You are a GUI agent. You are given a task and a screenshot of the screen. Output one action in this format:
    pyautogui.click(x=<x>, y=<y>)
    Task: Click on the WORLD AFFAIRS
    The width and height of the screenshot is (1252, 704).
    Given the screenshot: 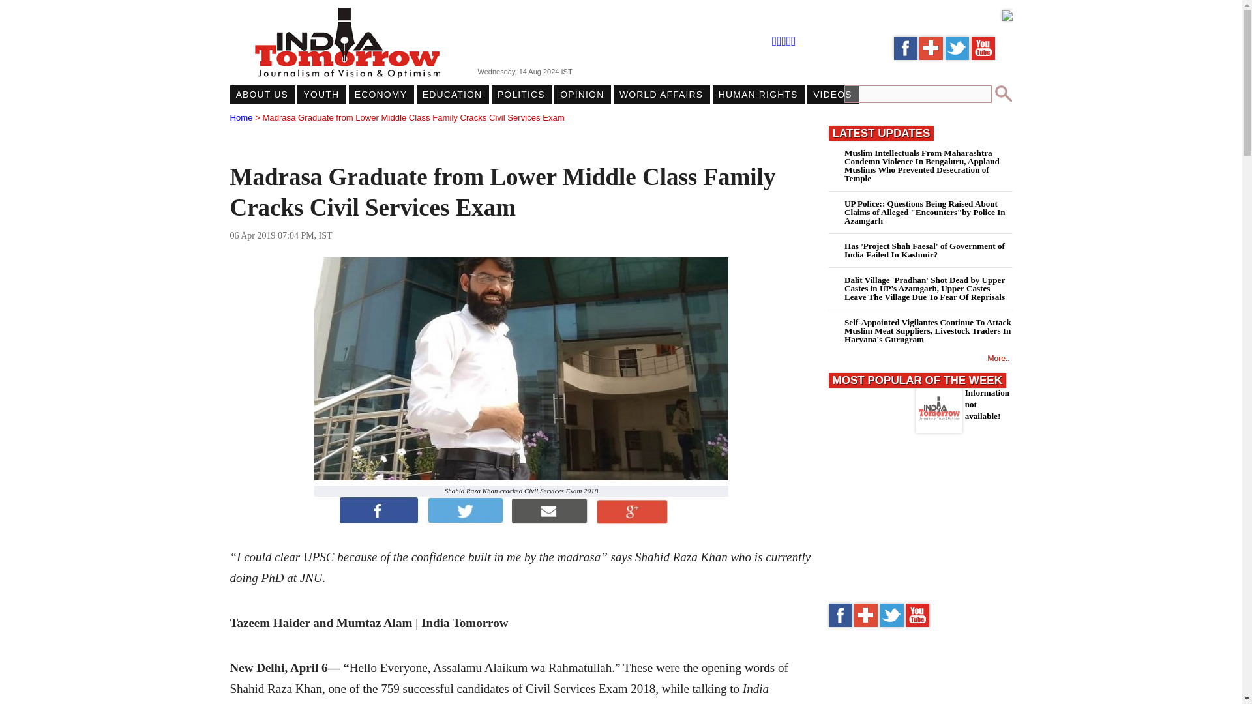 What is the action you would take?
    pyautogui.click(x=661, y=94)
    